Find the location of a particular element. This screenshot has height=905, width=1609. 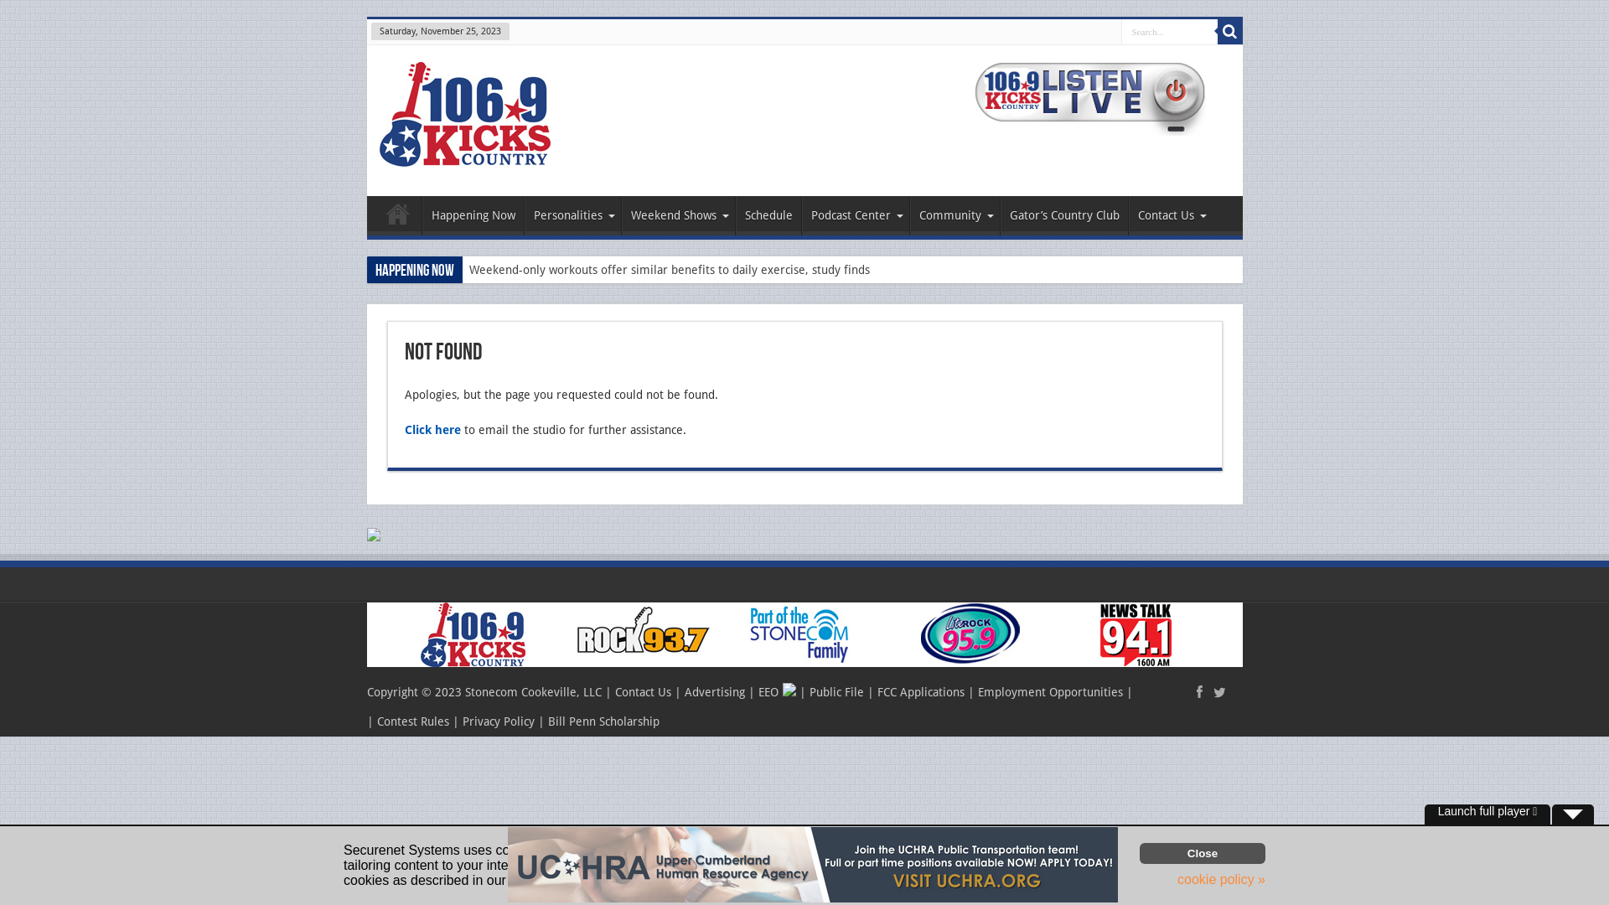

Home is located at coordinates (399, 218).